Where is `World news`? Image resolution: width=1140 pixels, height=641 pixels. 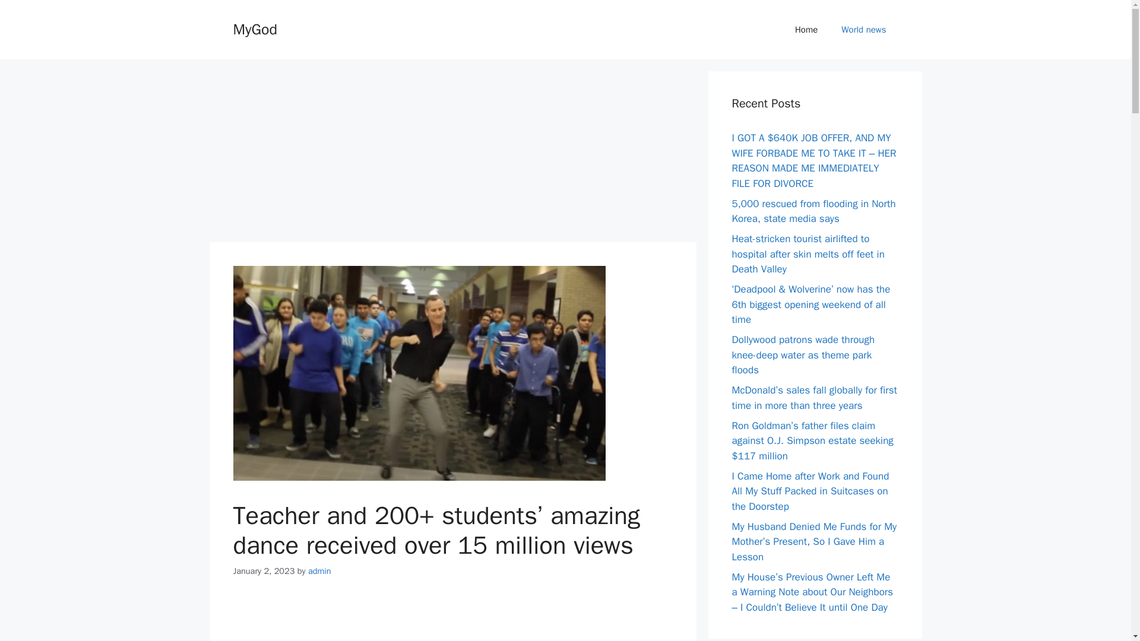 World news is located at coordinates (863, 30).